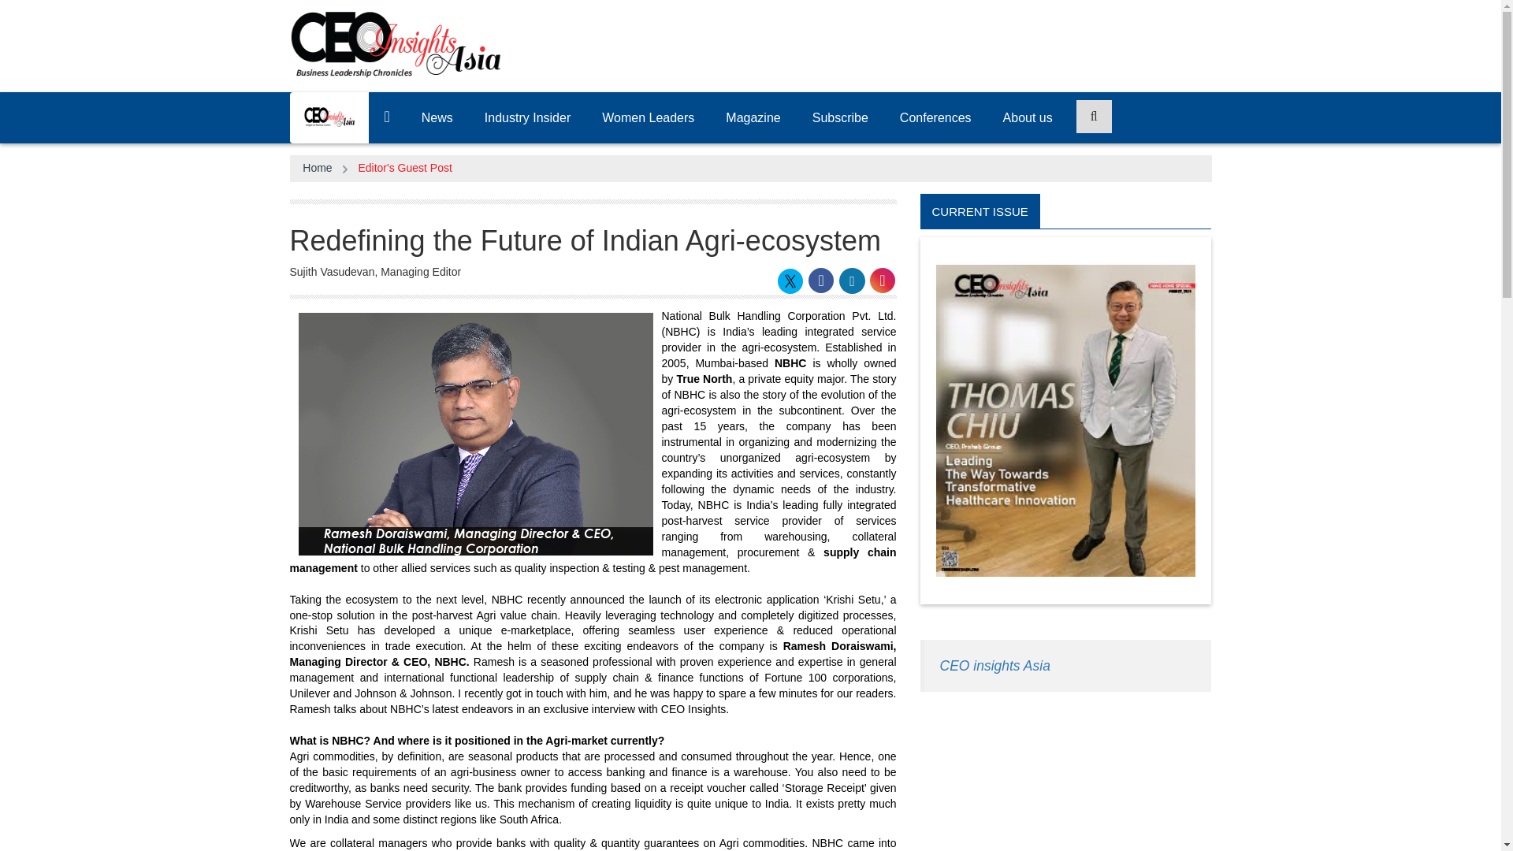  I want to click on About us, so click(1028, 117).